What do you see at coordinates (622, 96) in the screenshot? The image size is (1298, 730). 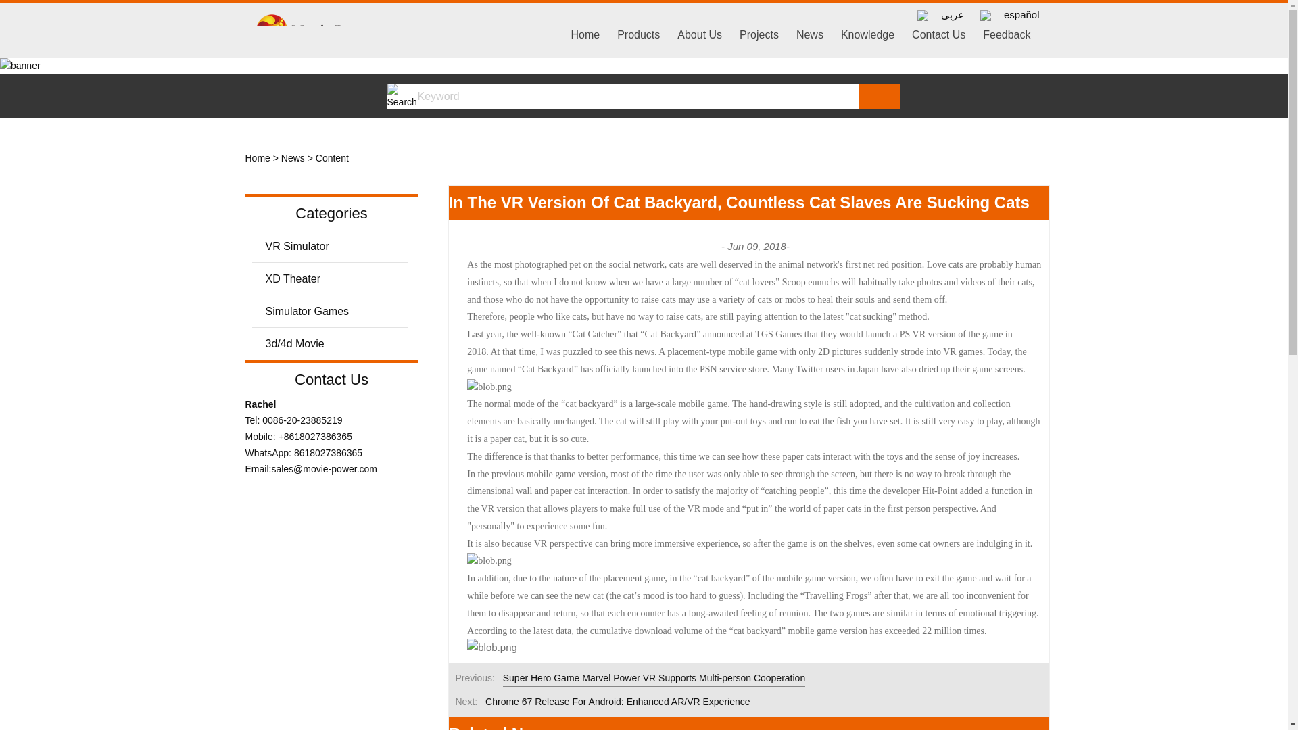 I see `Keyword` at bounding box center [622, 96].